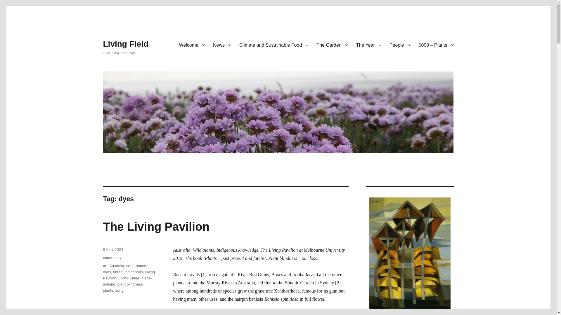 The image size is (561, 315). Describe the element at coordinates (126, 44) in the screenshot. I see `Living Field` at that location.